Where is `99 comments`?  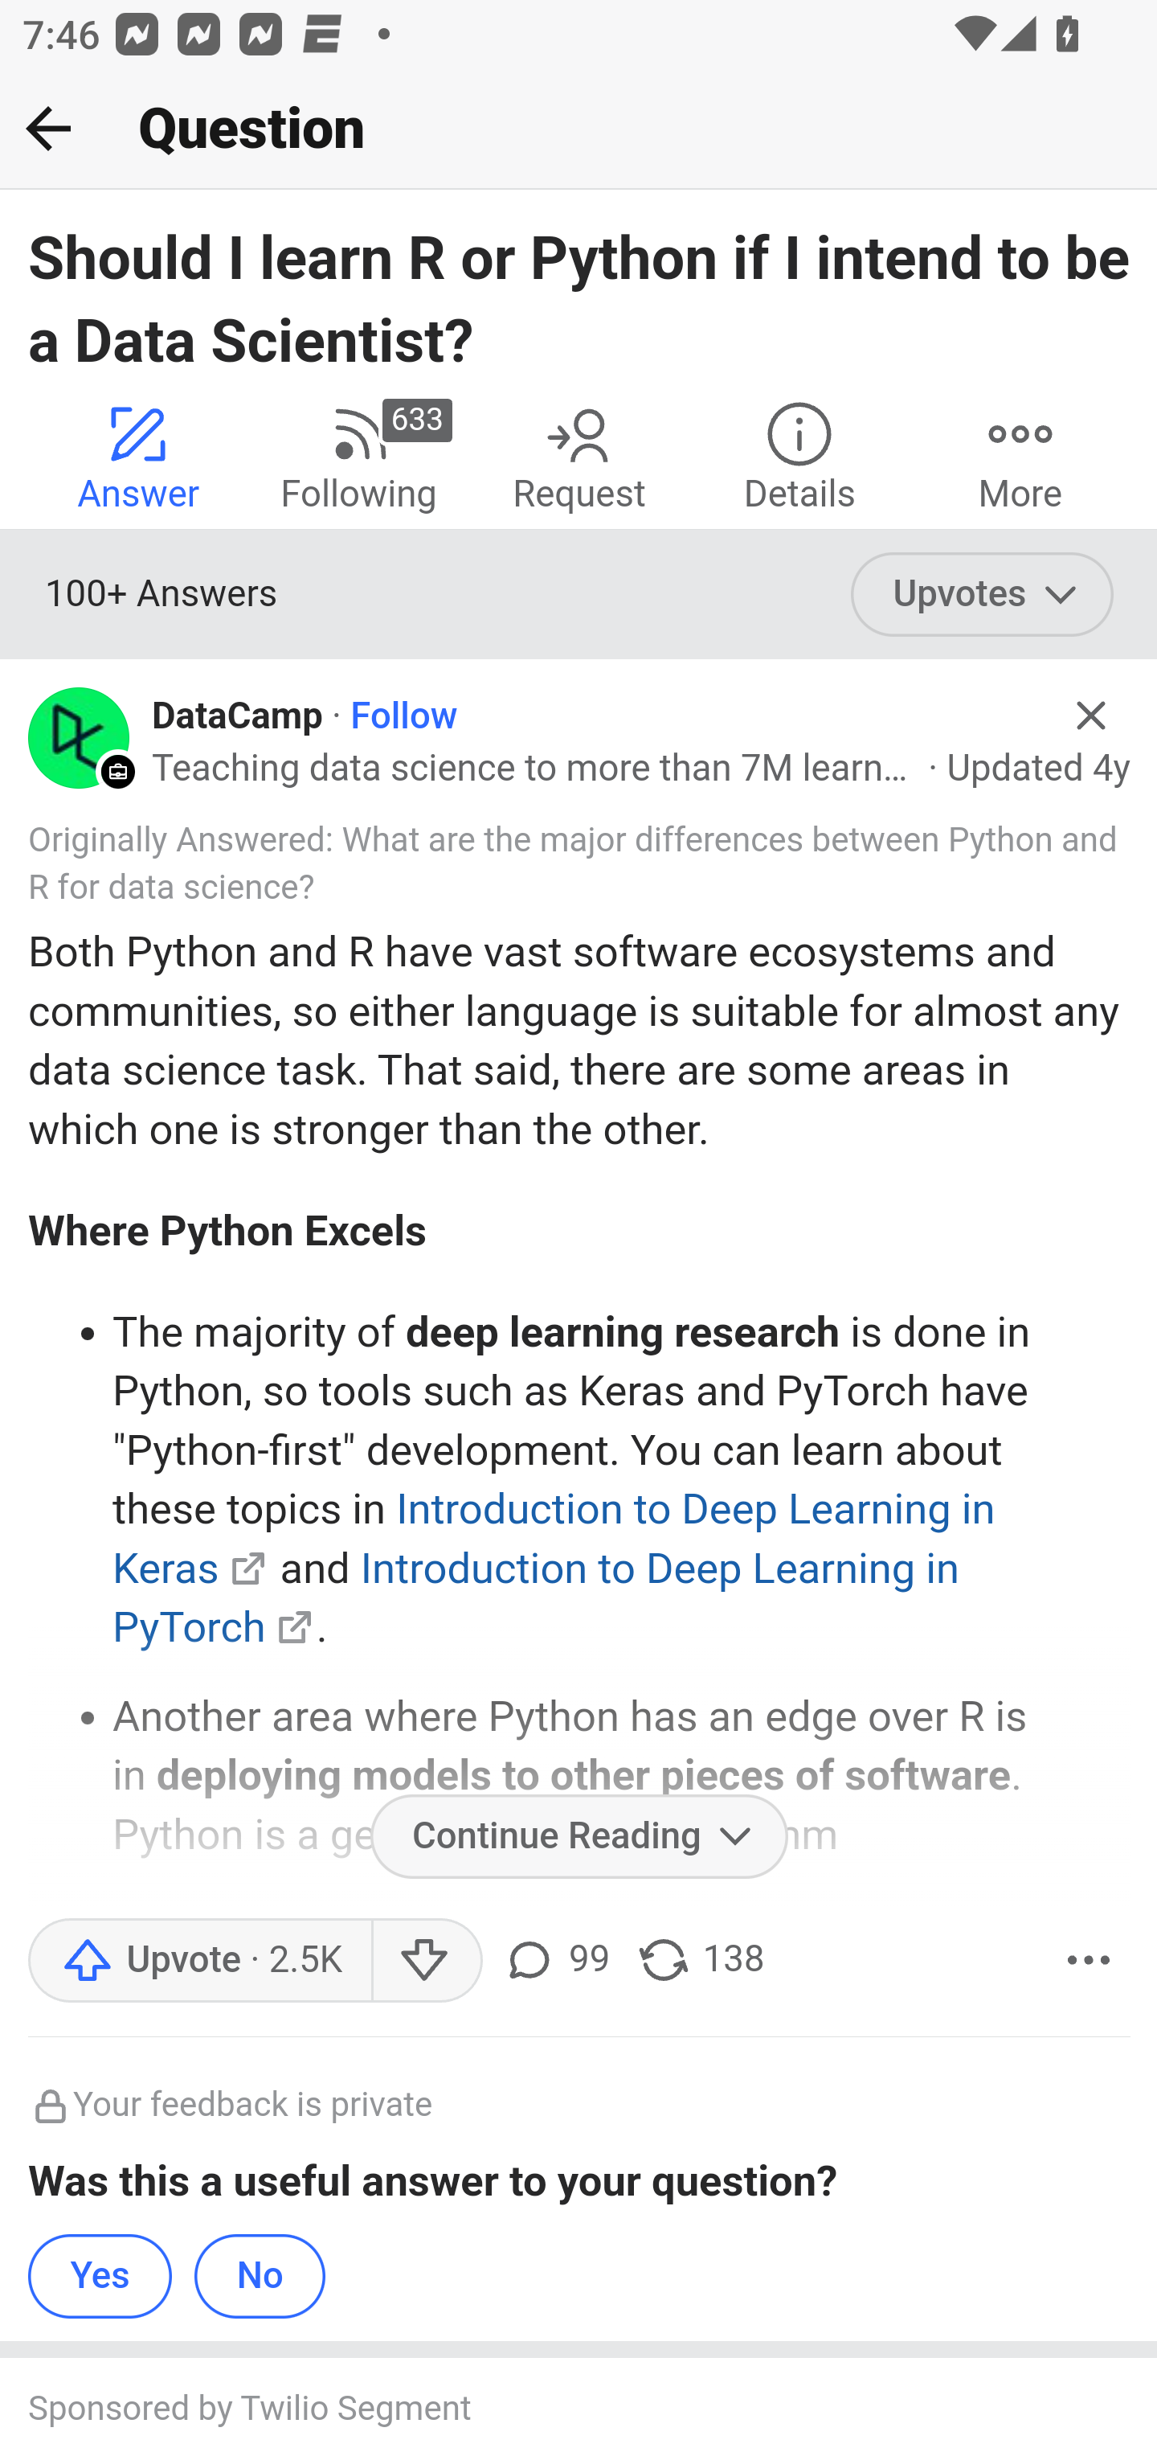
99 comments is located at coordinates (555, 1961).